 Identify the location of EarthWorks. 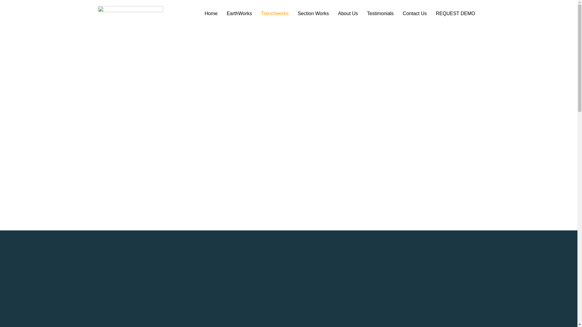
(239, 13).